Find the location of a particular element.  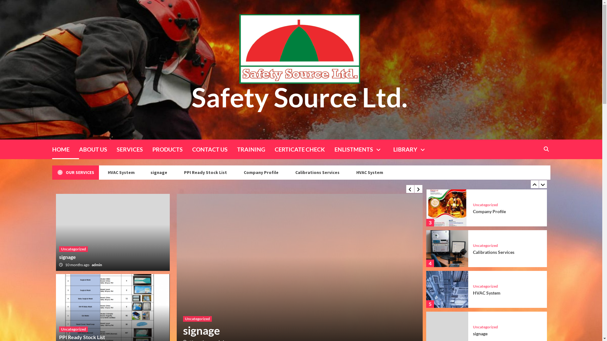

10 months ago is located at coordinates (78, 265).